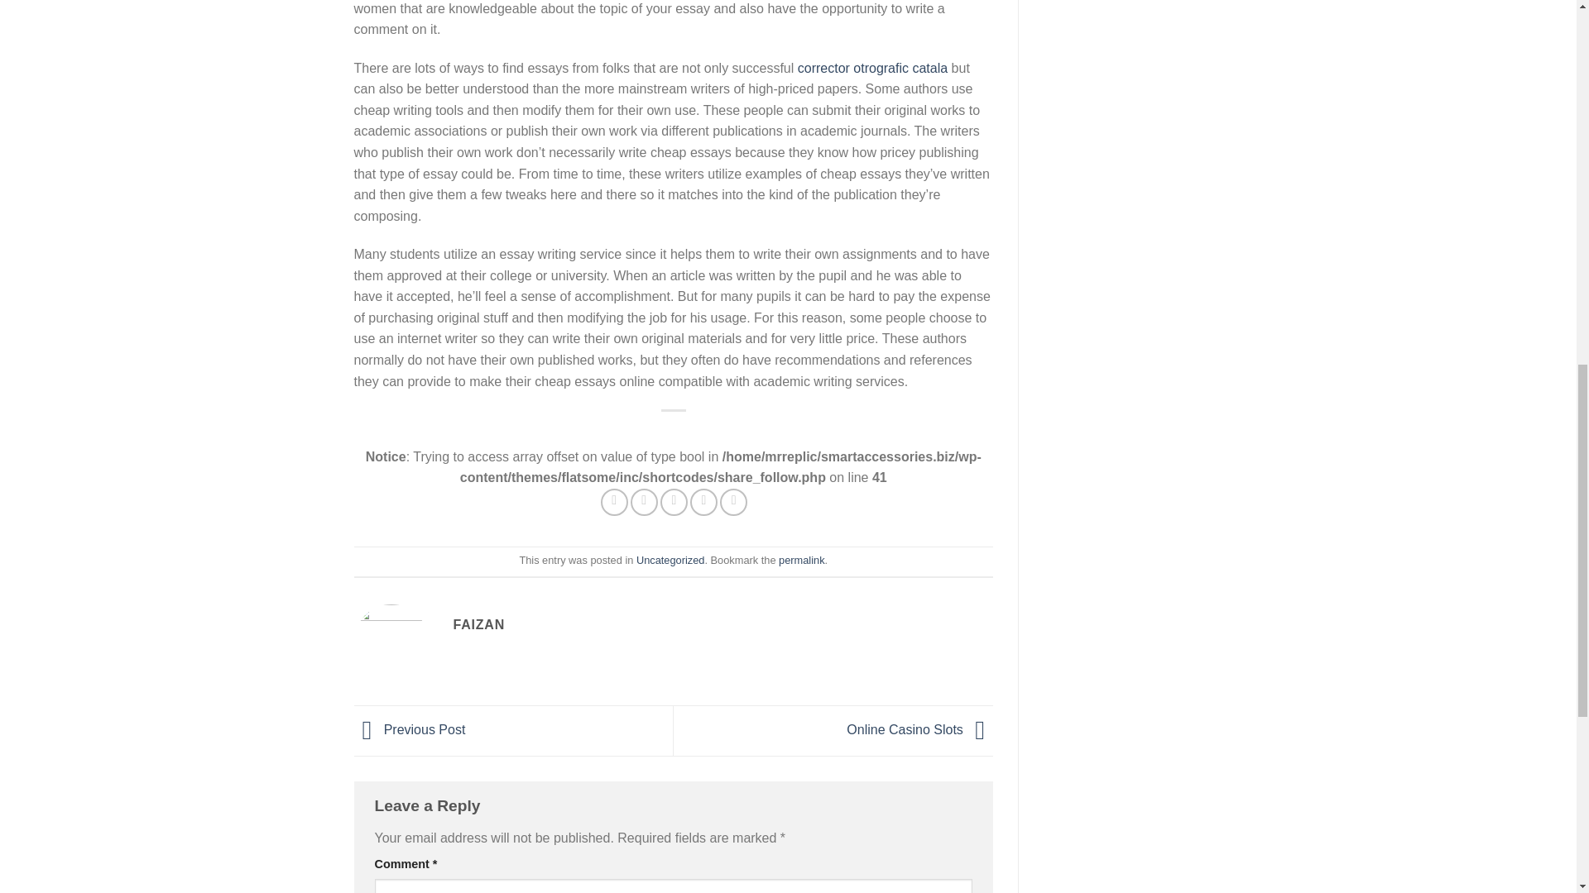  Describe the element at coordinates (801, 559) in the screenshot. I see `Permalink to Finding Cheap Essays Online` at that location.